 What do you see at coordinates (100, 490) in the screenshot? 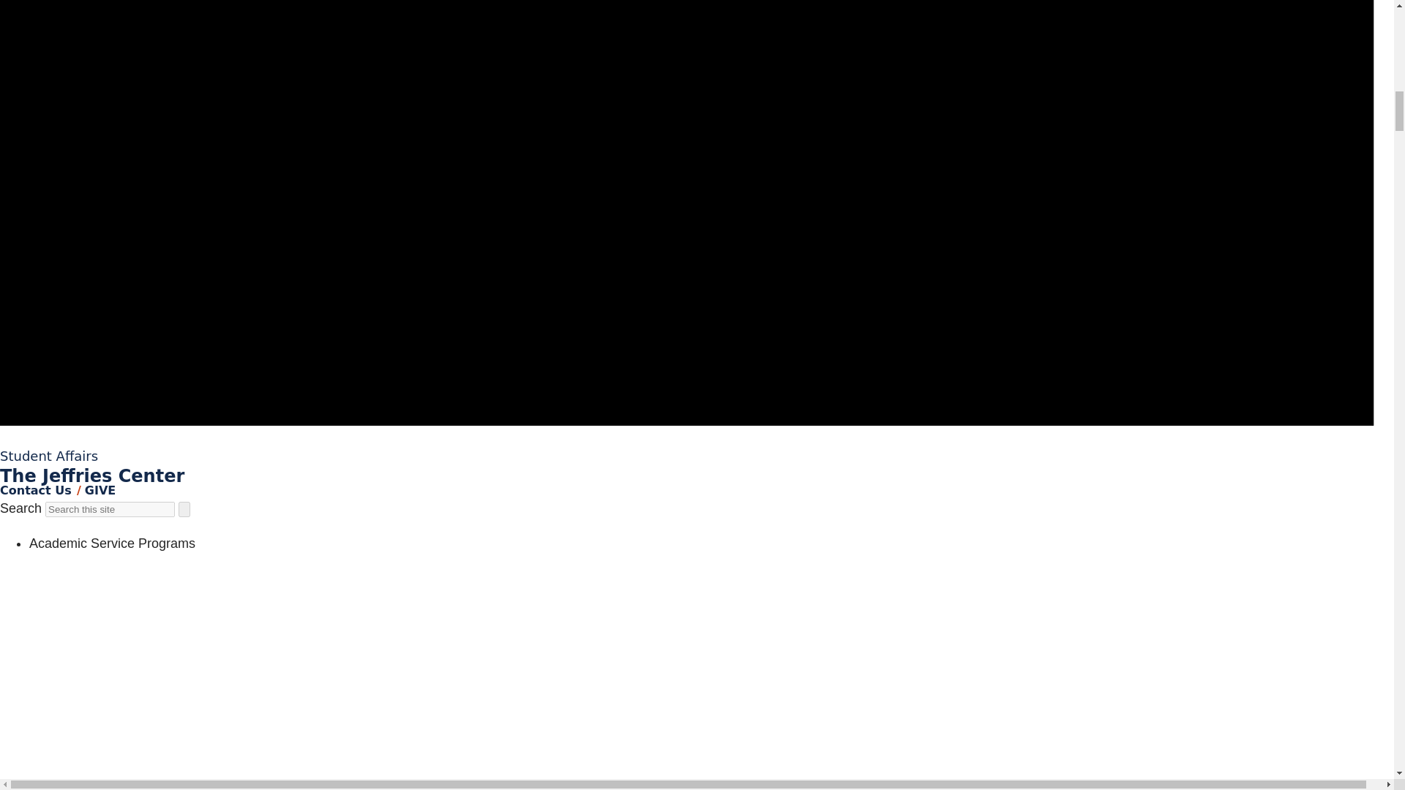
I see `GIVE` at bounding box center [100, 490].